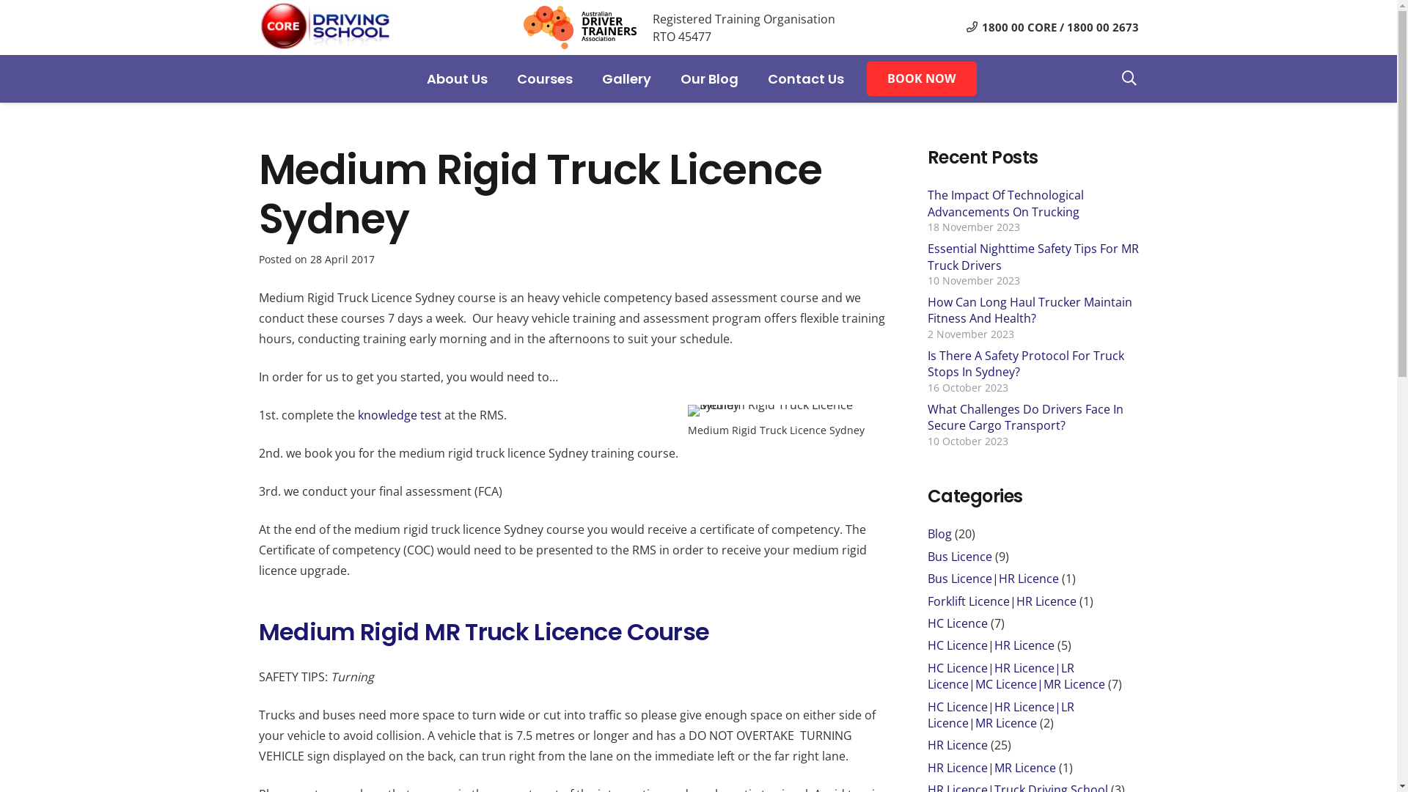  What do you see at coordinates (544, 79) in the screenshot?
I see `Courses` at bounding box center [544, 79].